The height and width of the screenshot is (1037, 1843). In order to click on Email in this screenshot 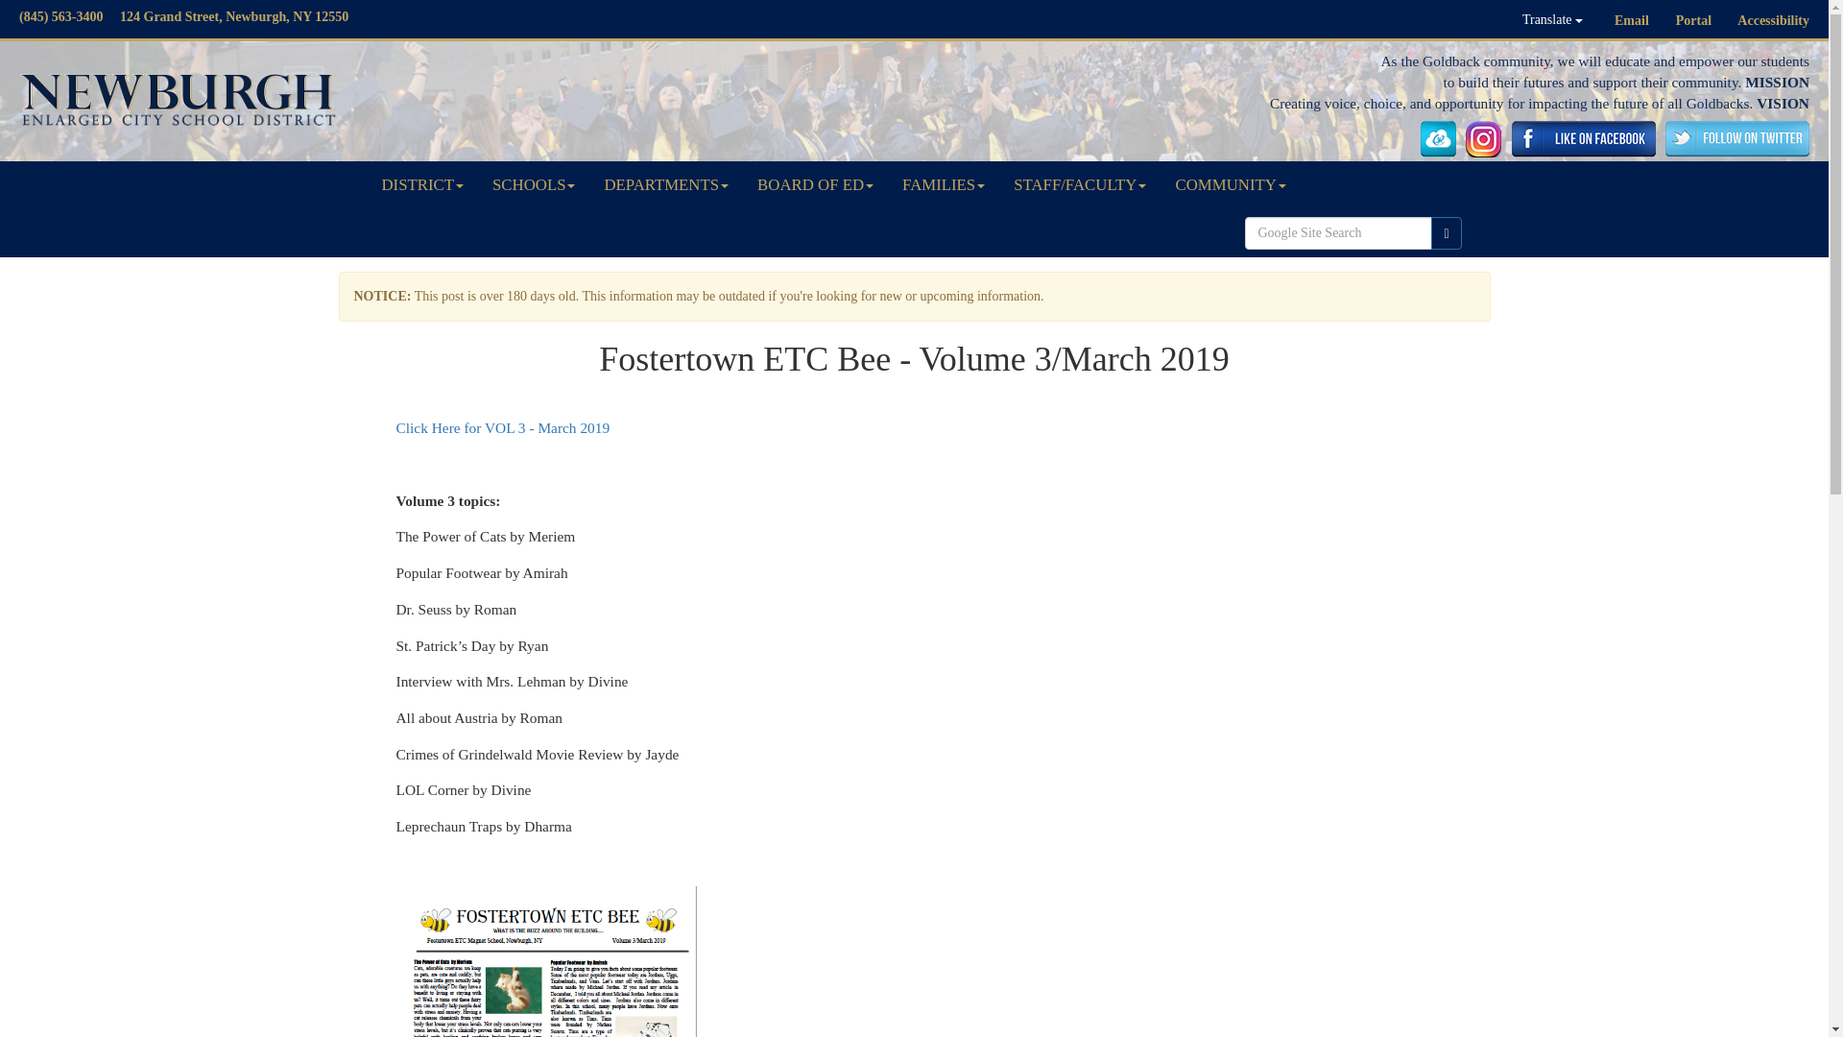, I will do `click(1632, 21)`.